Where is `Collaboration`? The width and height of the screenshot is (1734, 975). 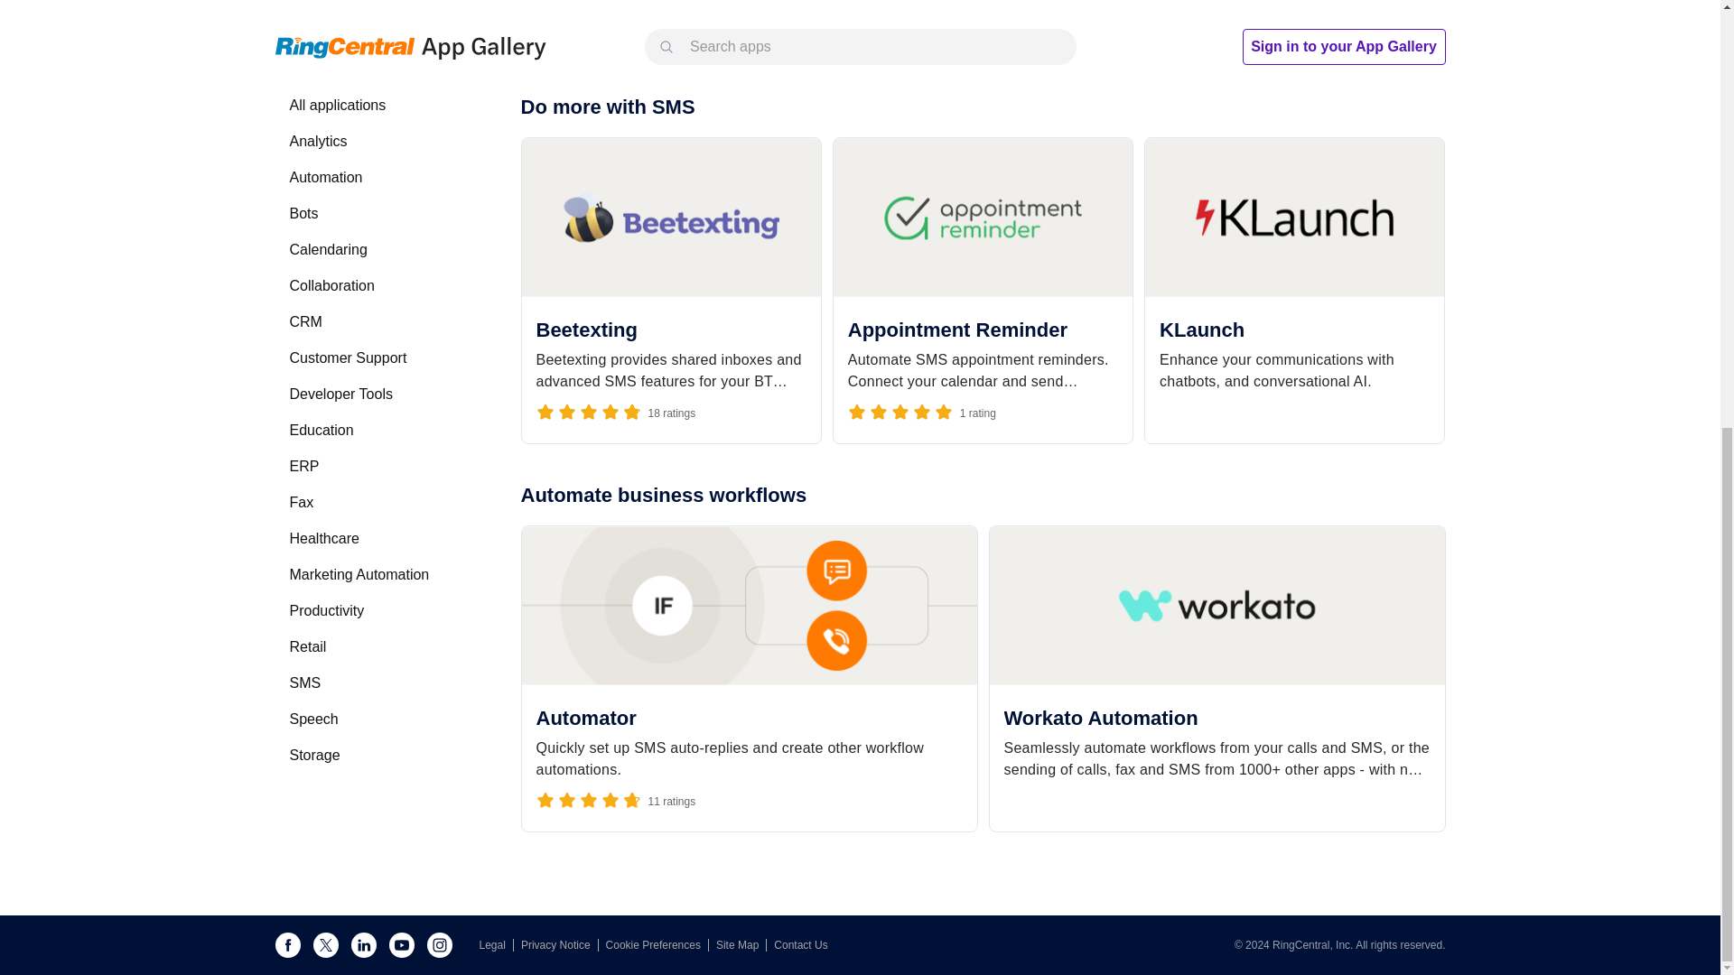
Collaboration is located at coordinates (331, 285).